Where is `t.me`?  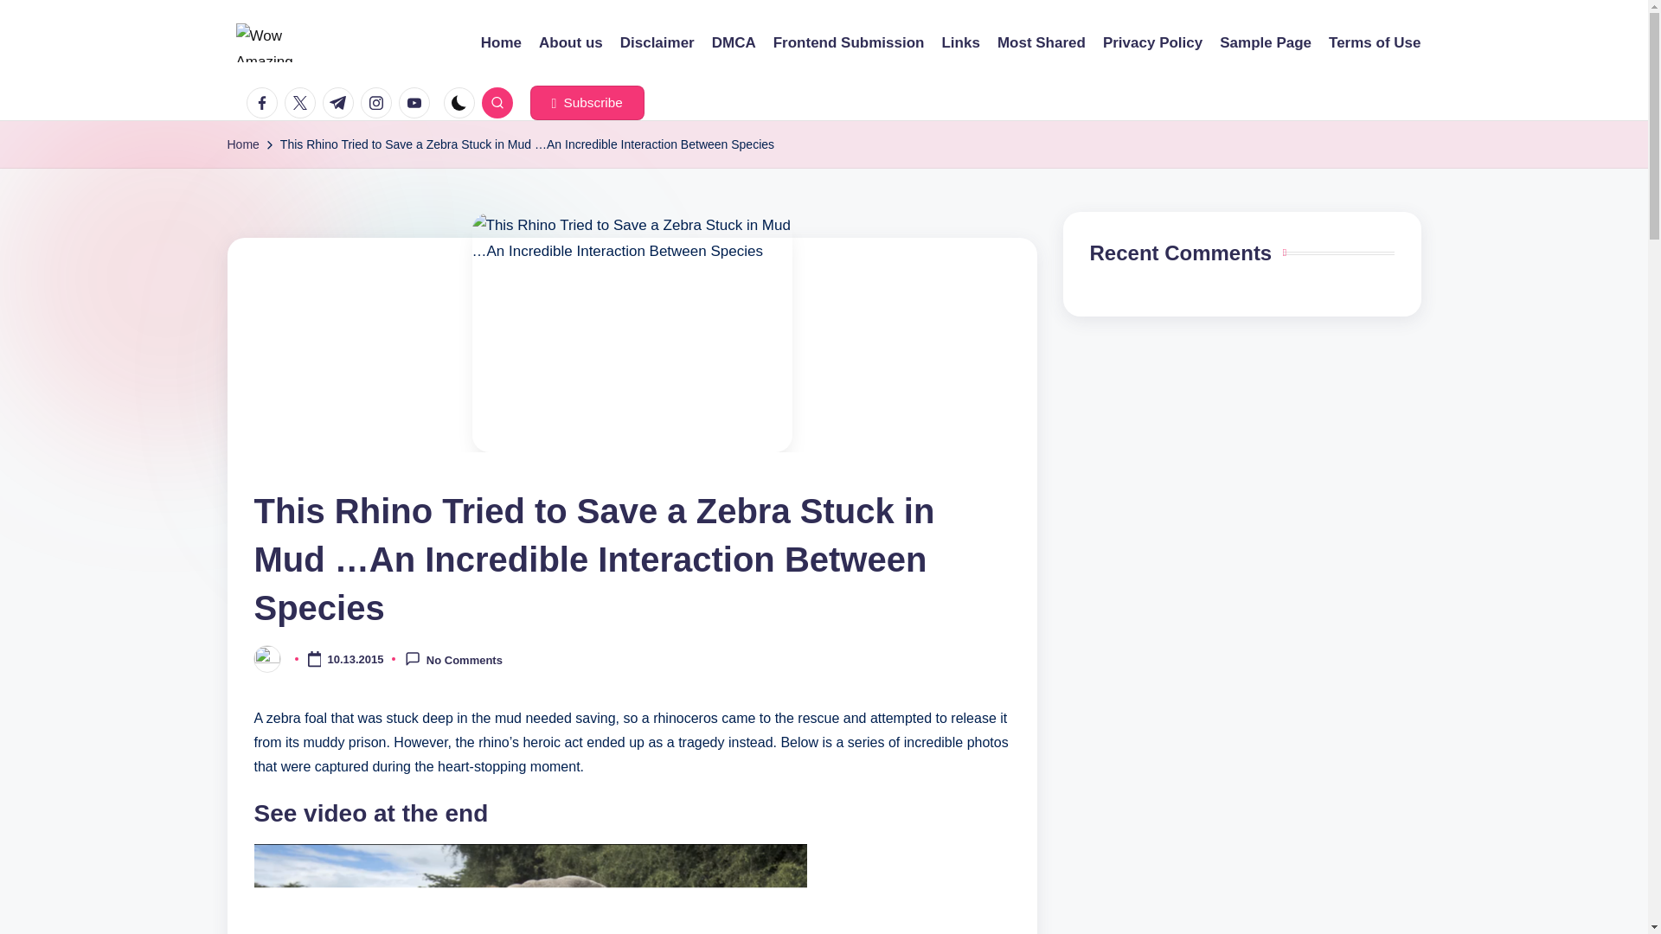
t.me is located at coordinates (341, 103).